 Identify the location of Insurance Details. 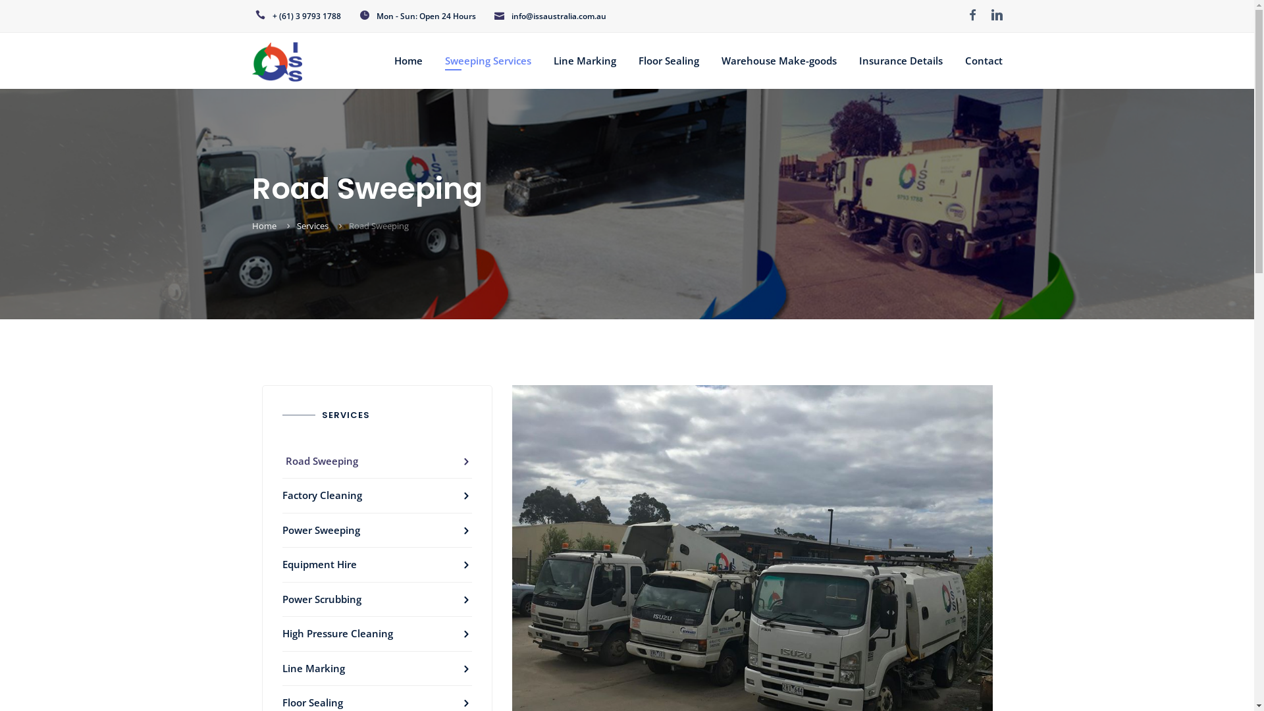
(901, 61).